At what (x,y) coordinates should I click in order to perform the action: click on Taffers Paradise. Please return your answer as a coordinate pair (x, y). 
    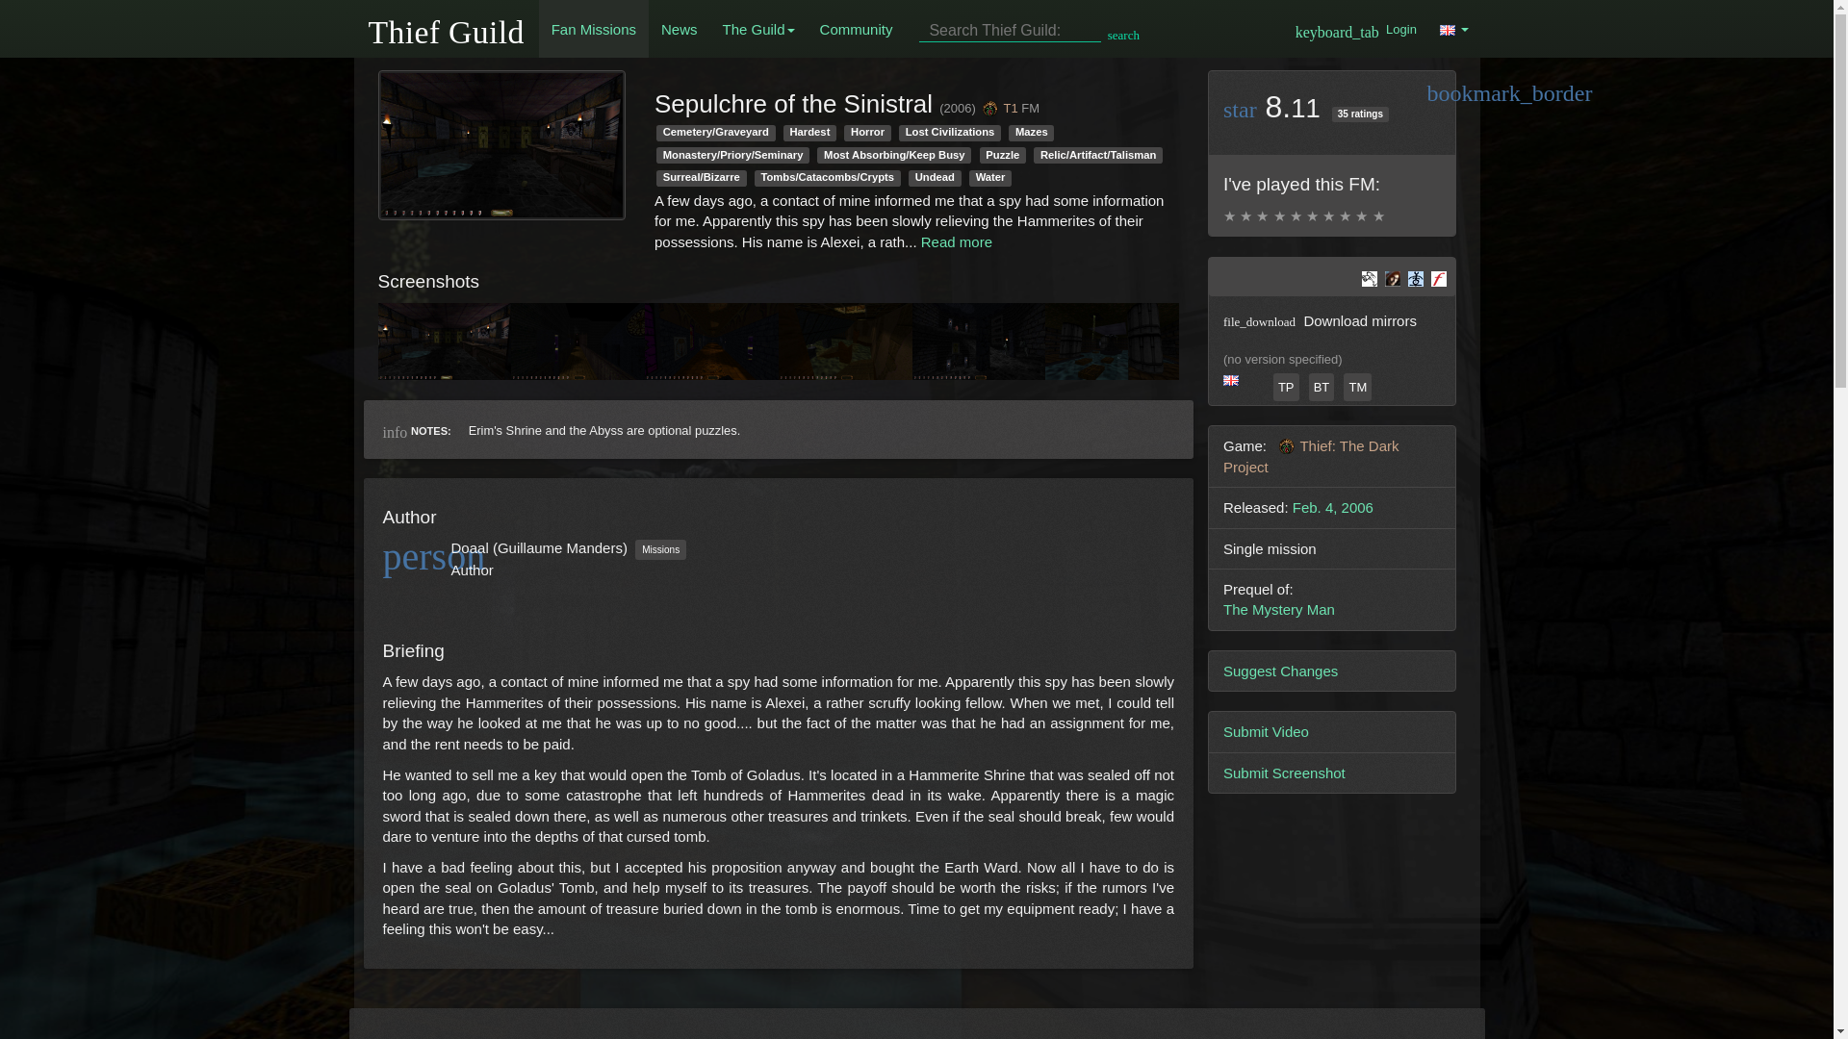
    Looking at the image, I should click on (1286, 387).